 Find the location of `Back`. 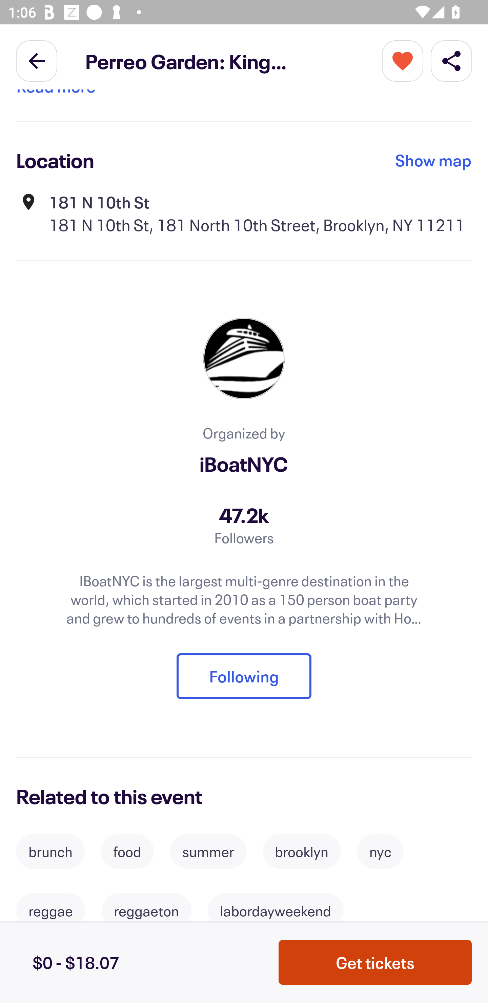

Back is located at coordinates (37, 60).